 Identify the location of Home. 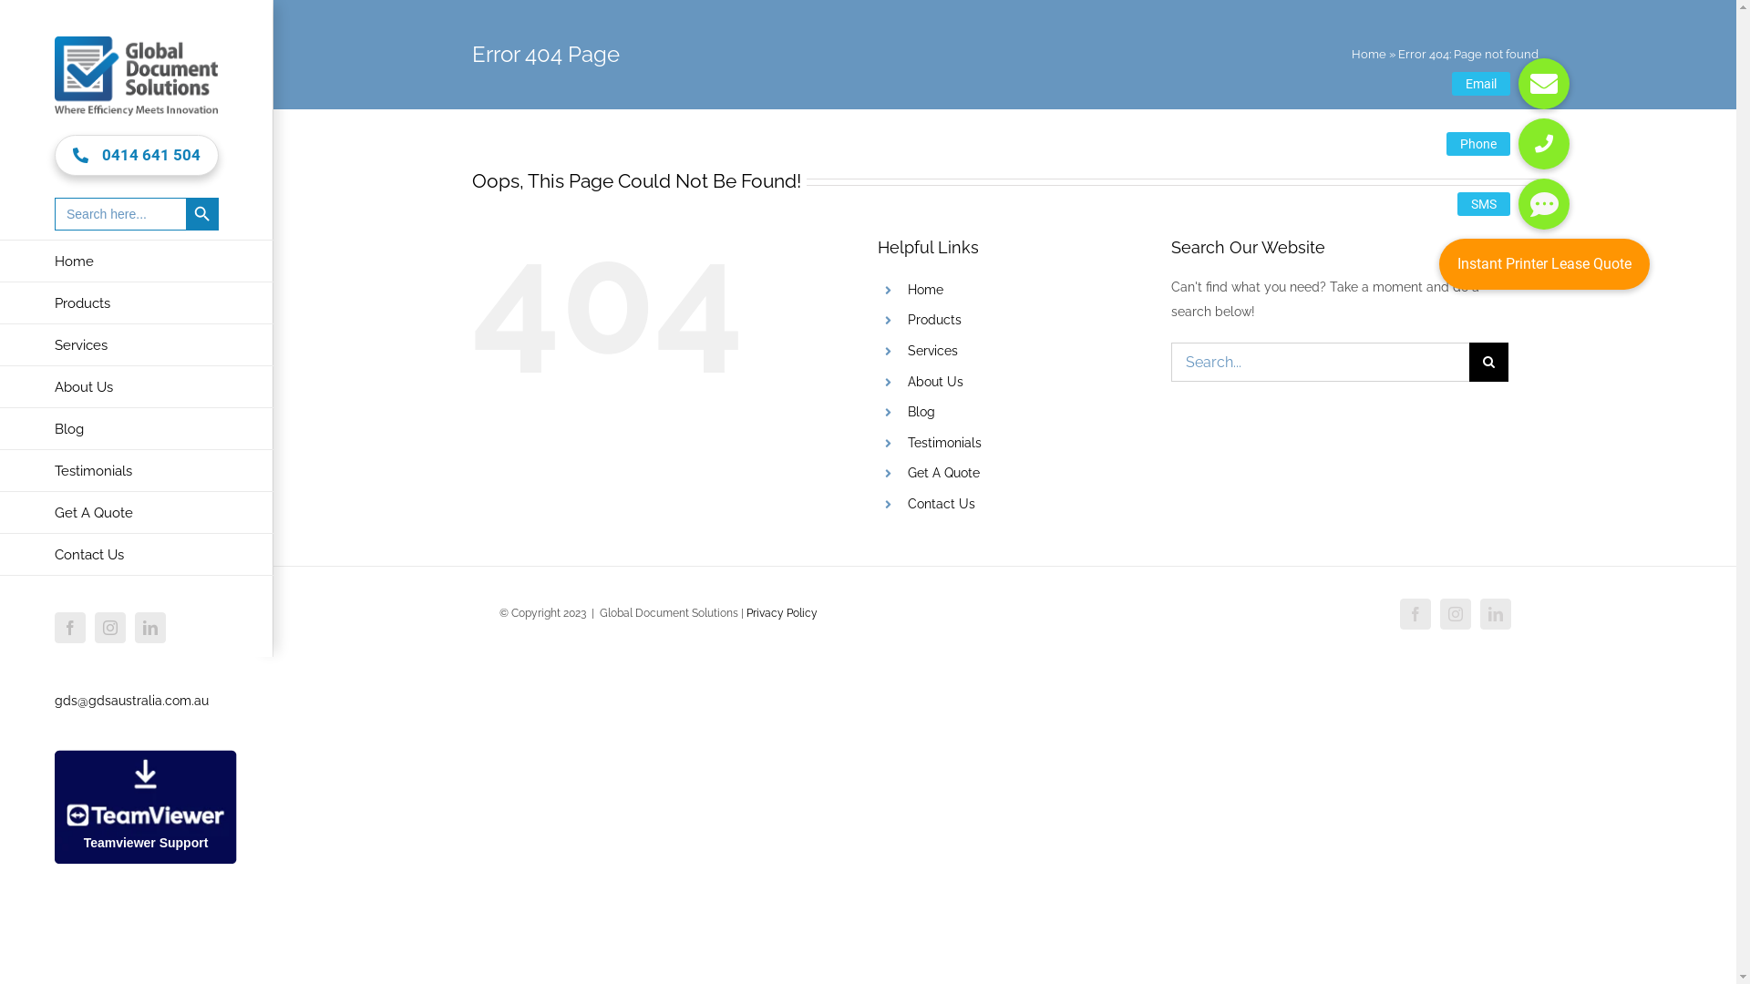
(926, 290).